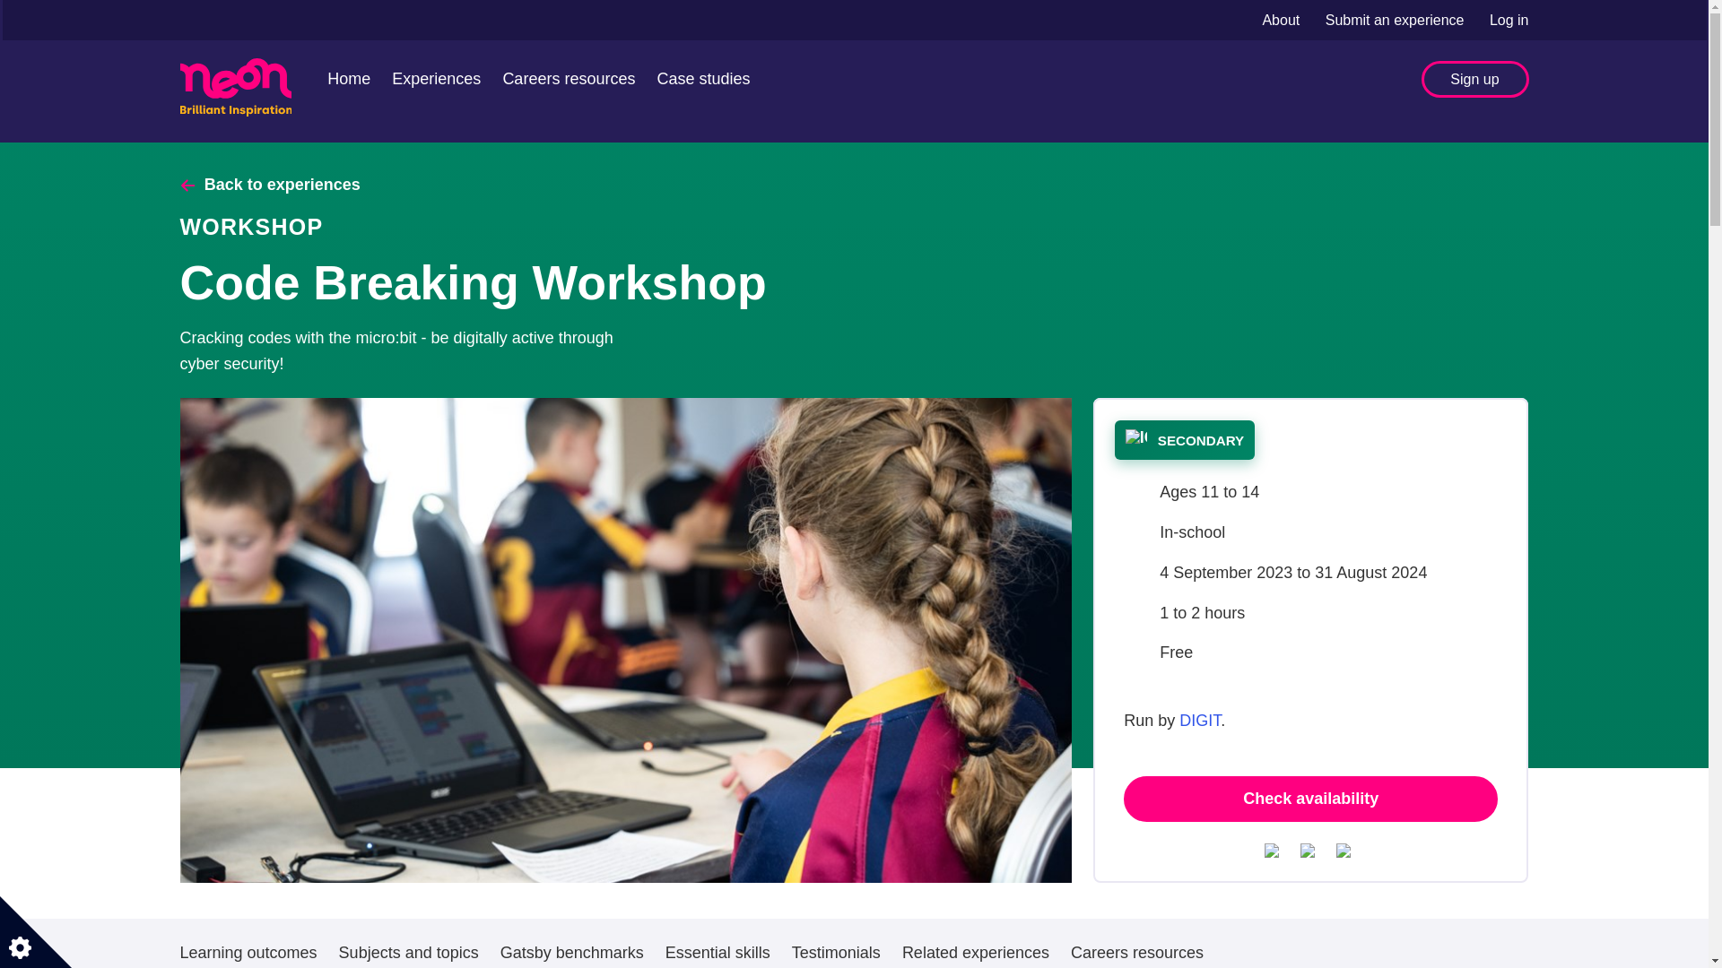 The width and height of the screenshot is (1722, 968). I want to click on Submit an experience, so click(1397, 20).